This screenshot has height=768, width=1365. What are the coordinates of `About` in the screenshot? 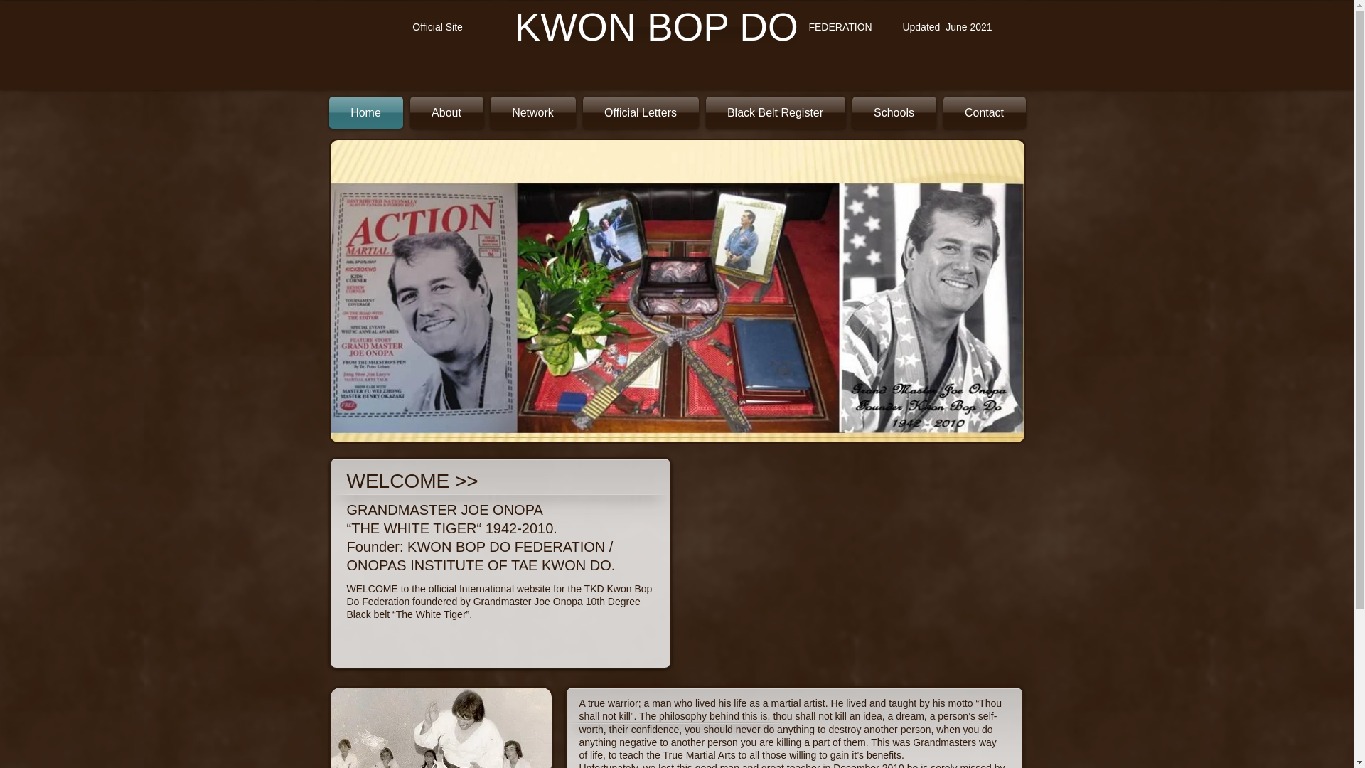 It's located at (446, 112).